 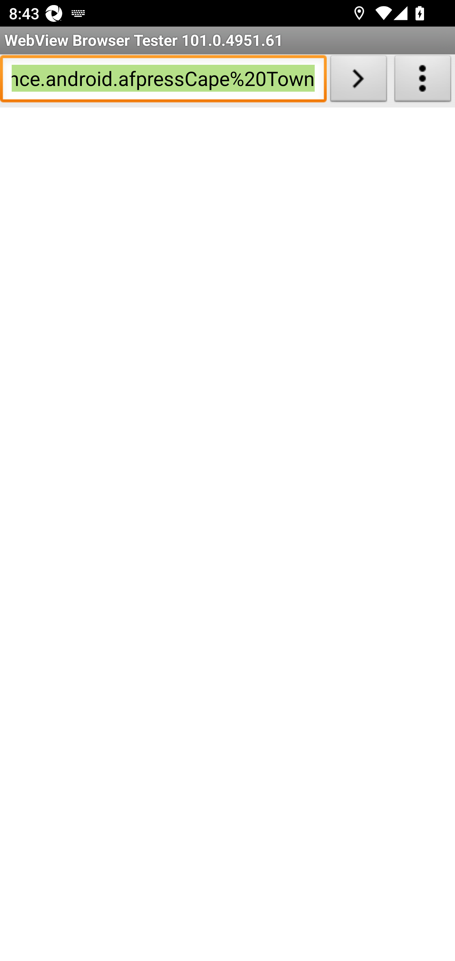 What do you see at coordinates (423, 81) in the screenshot?
I see `About WebView` at bounding box center [423, 81].